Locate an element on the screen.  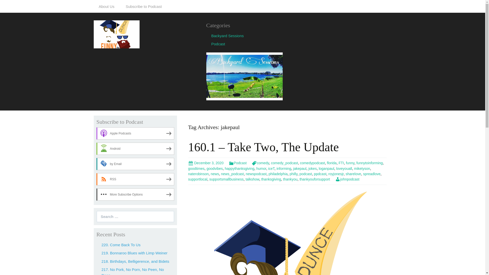
Search for: is located at coordinates (135, 216).